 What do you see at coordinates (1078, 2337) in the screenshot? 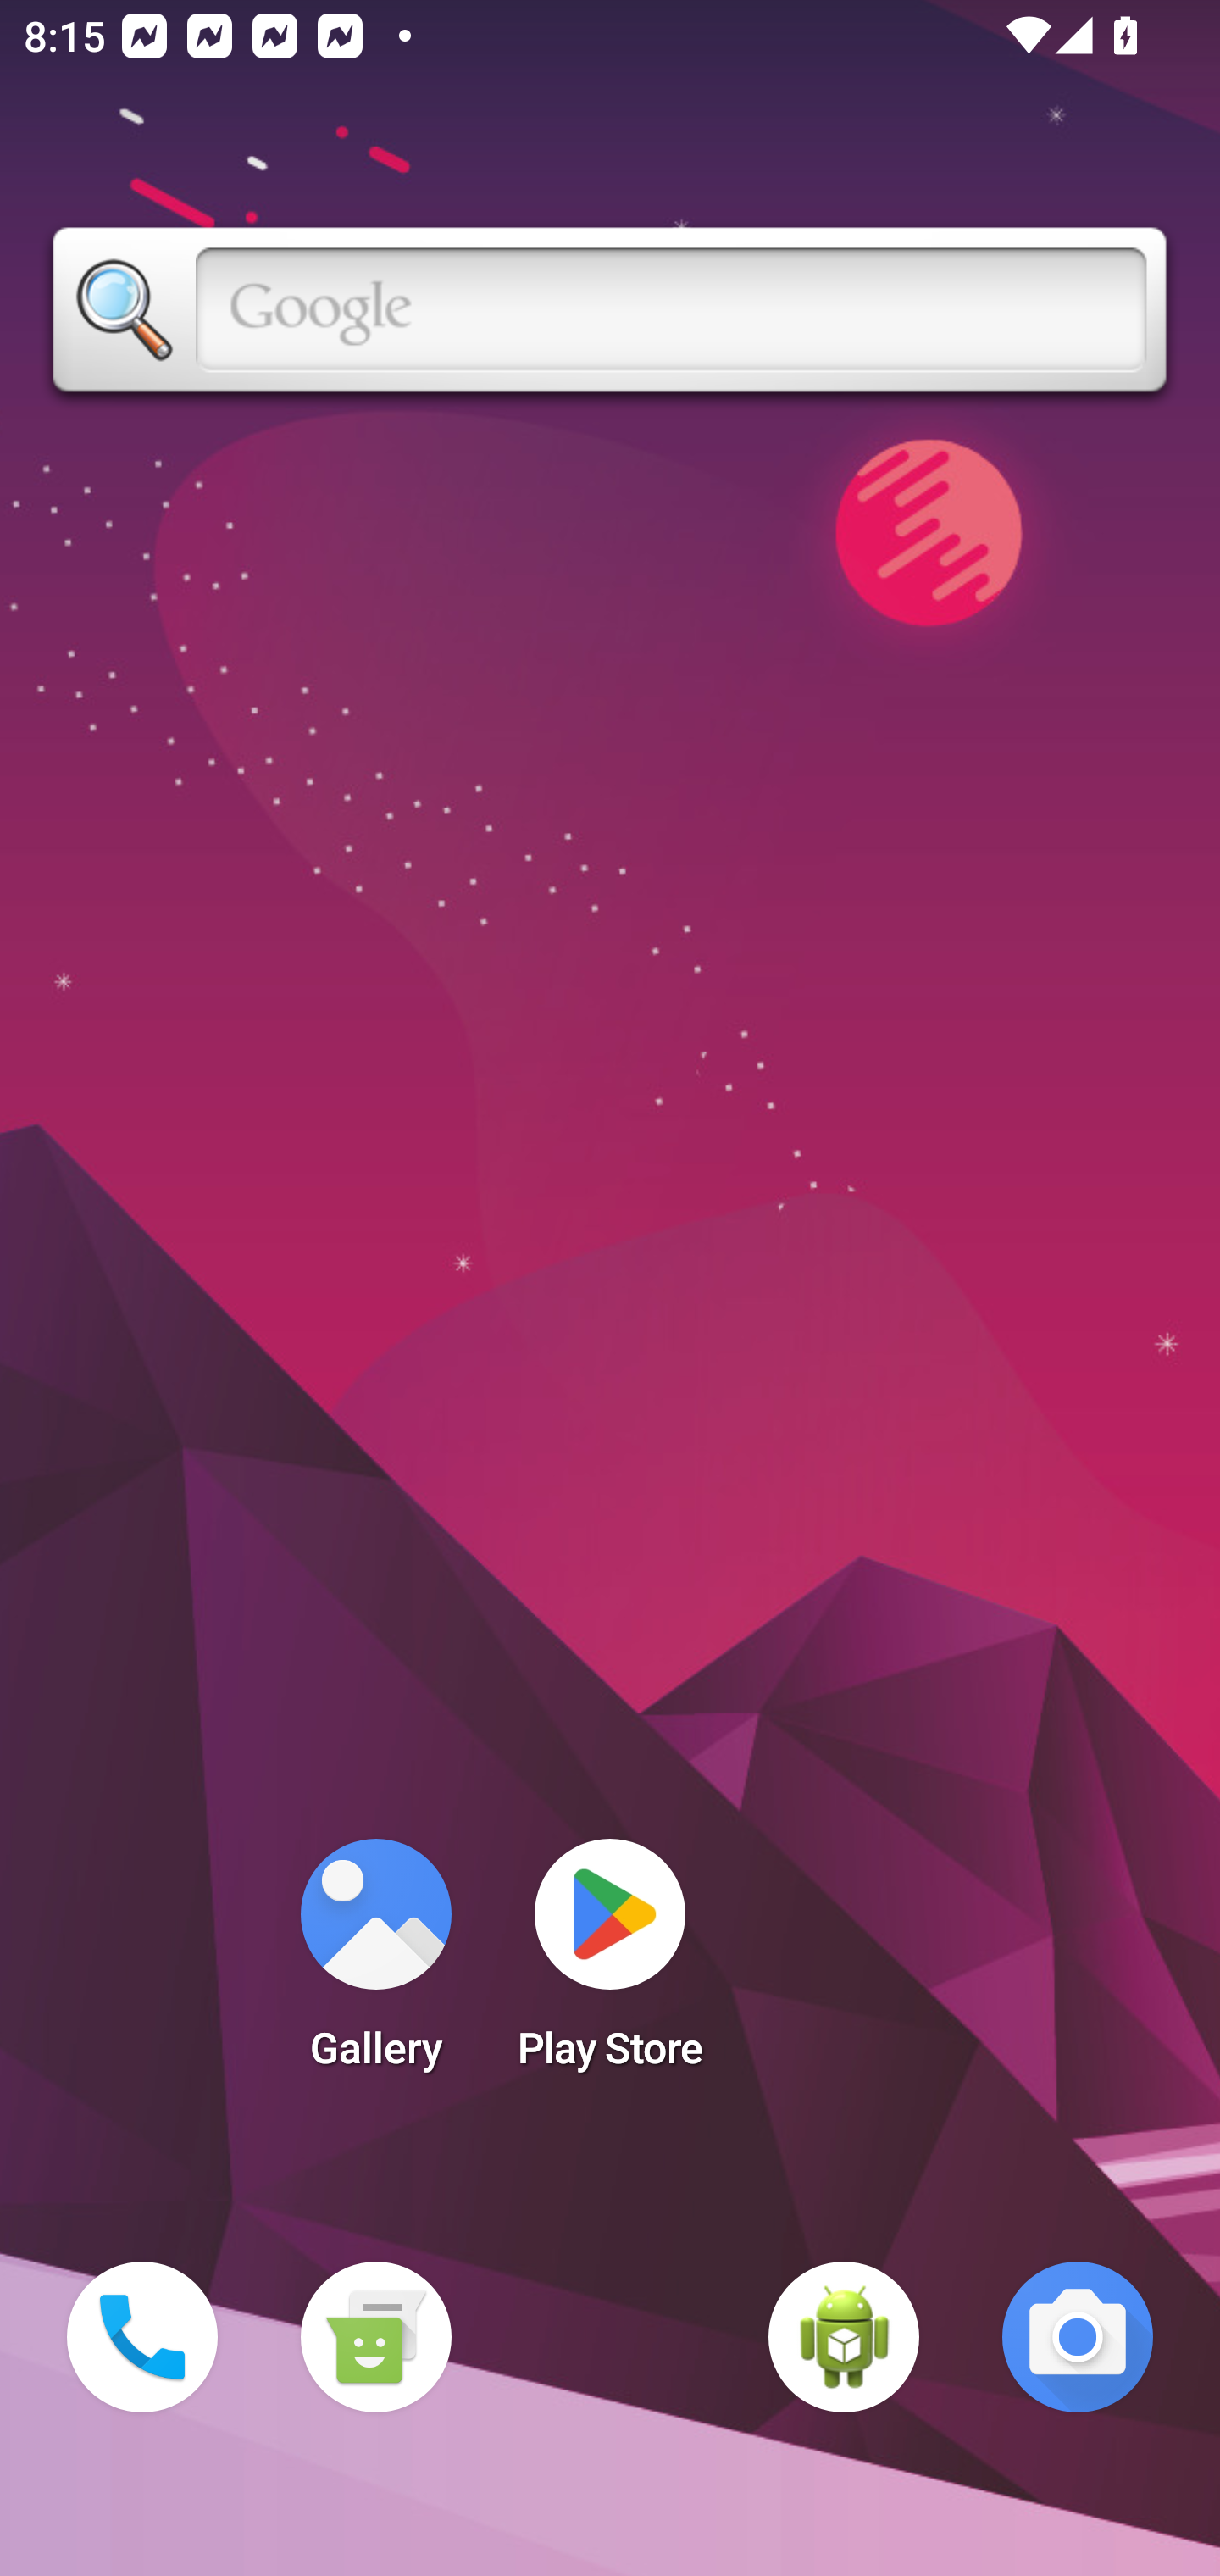
I see `Camera` at bounding box center [1078, 2337].